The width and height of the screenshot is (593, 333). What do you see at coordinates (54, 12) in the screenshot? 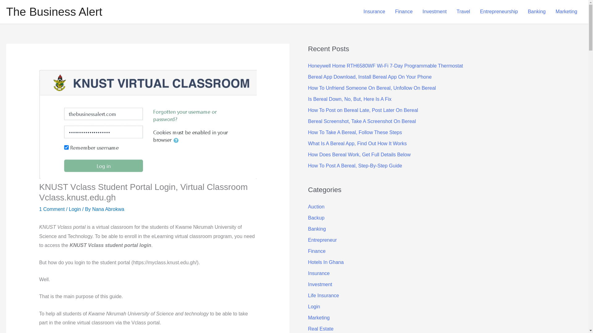
I see `The Business Alert` at bounding box center [54, 12].